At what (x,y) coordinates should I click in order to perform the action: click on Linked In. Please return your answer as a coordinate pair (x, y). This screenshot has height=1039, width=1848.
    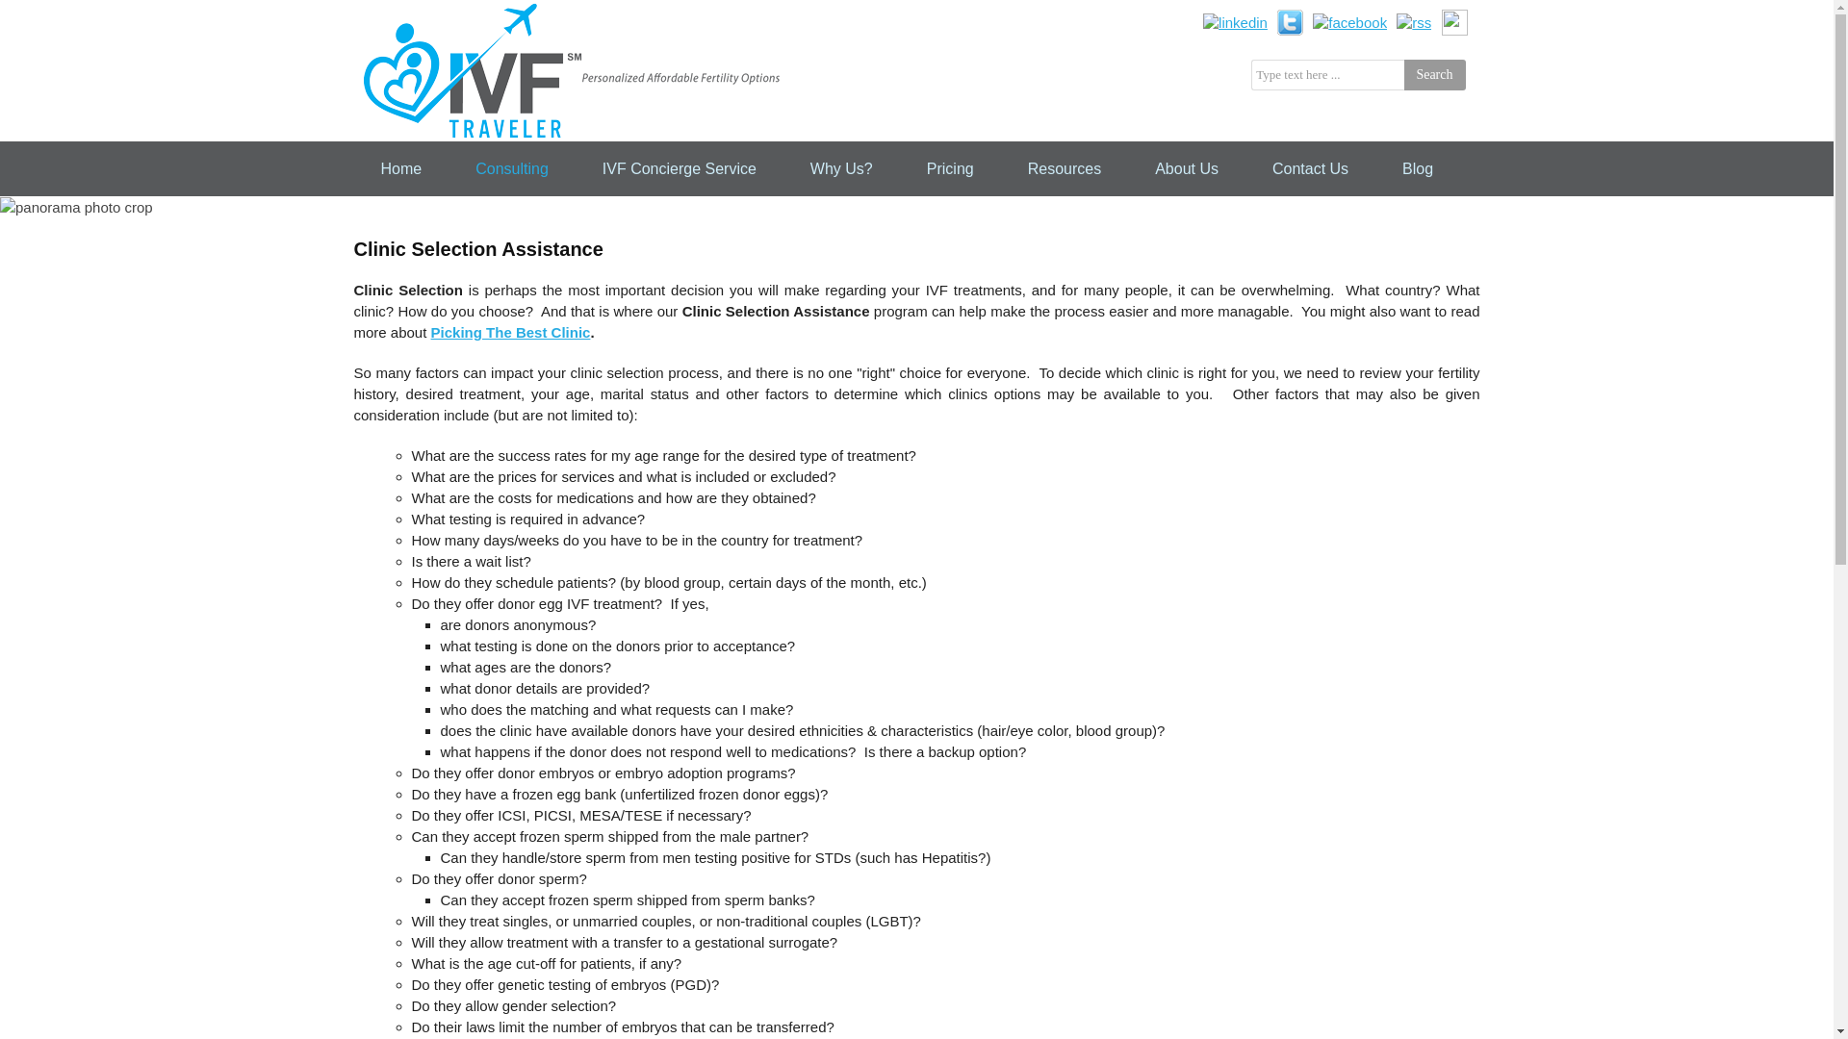
    Looking at the image, I should click on (1235, 20).